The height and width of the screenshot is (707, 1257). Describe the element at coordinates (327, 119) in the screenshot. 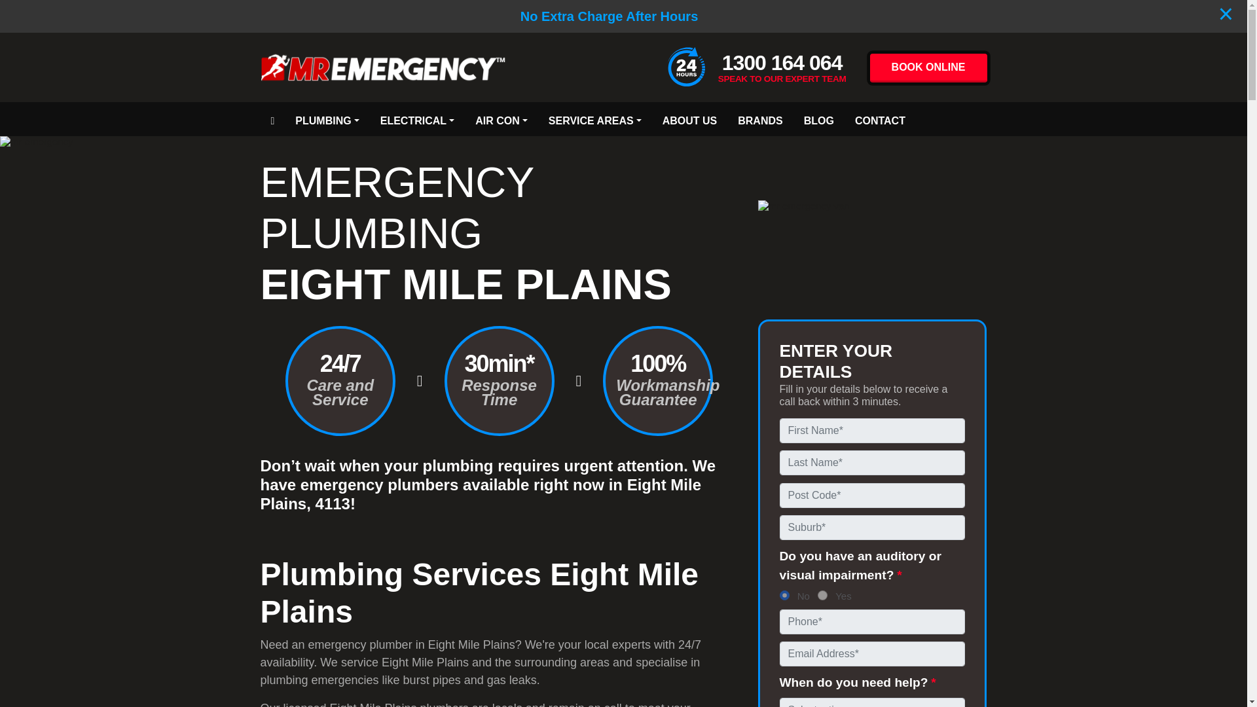

I see `PLUMBING` at that location.